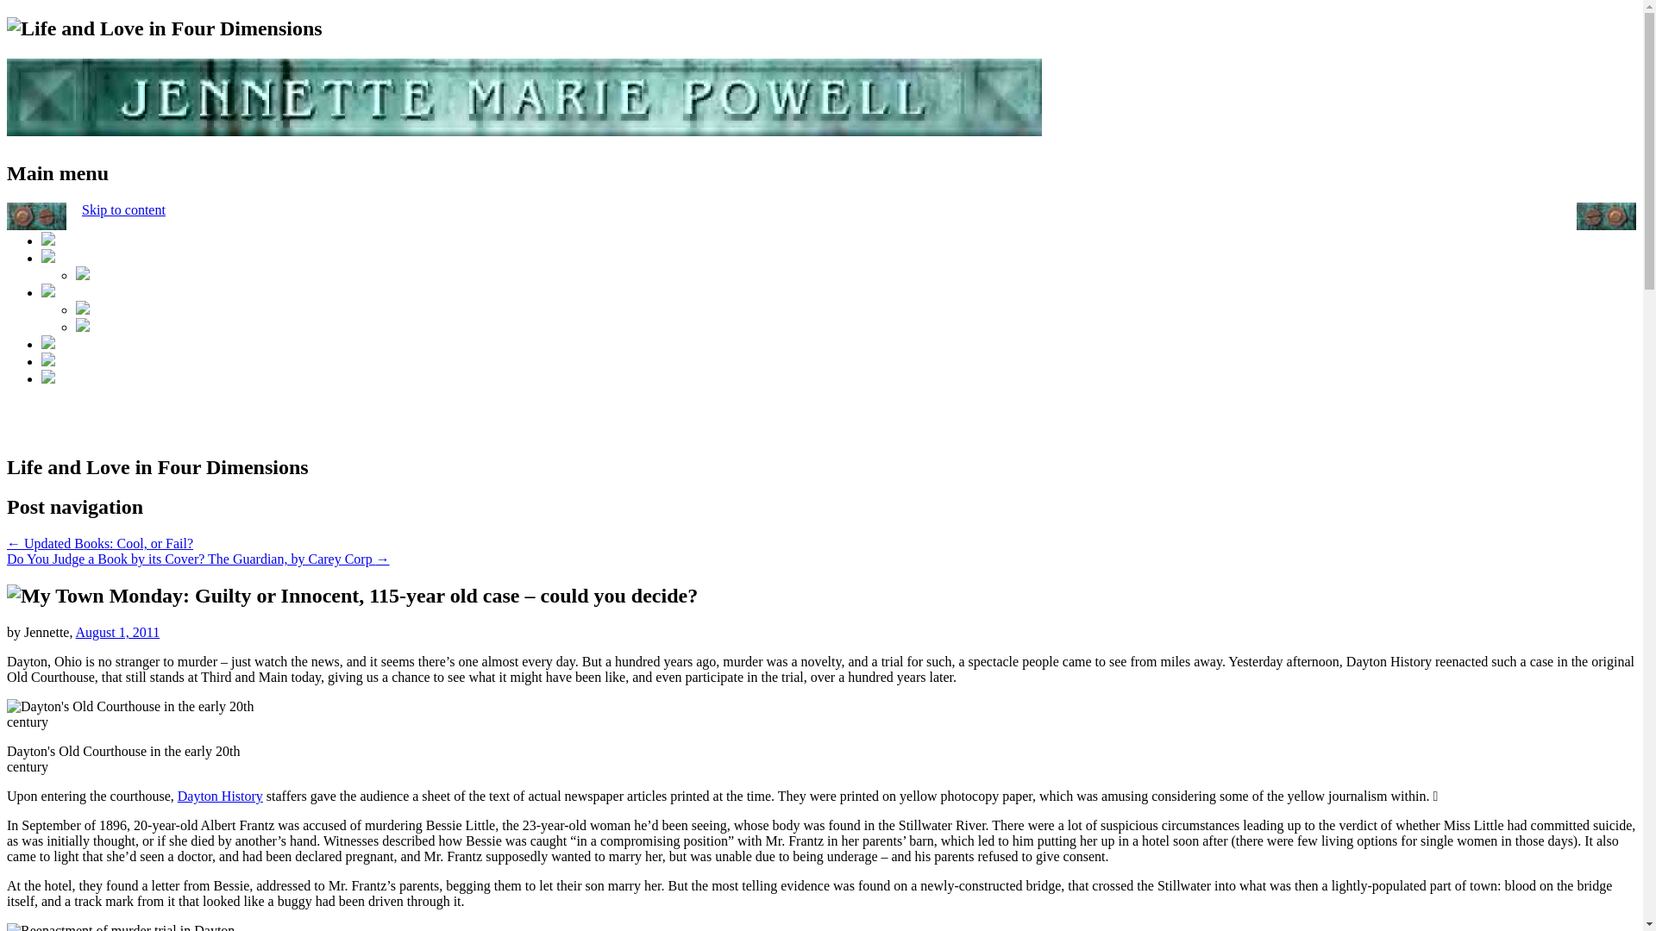 The width and height of the screenshot is (1656, 931). Describe the element at coordinates (83, 310) in the screenshot. I see `Saturn Society` at that location.